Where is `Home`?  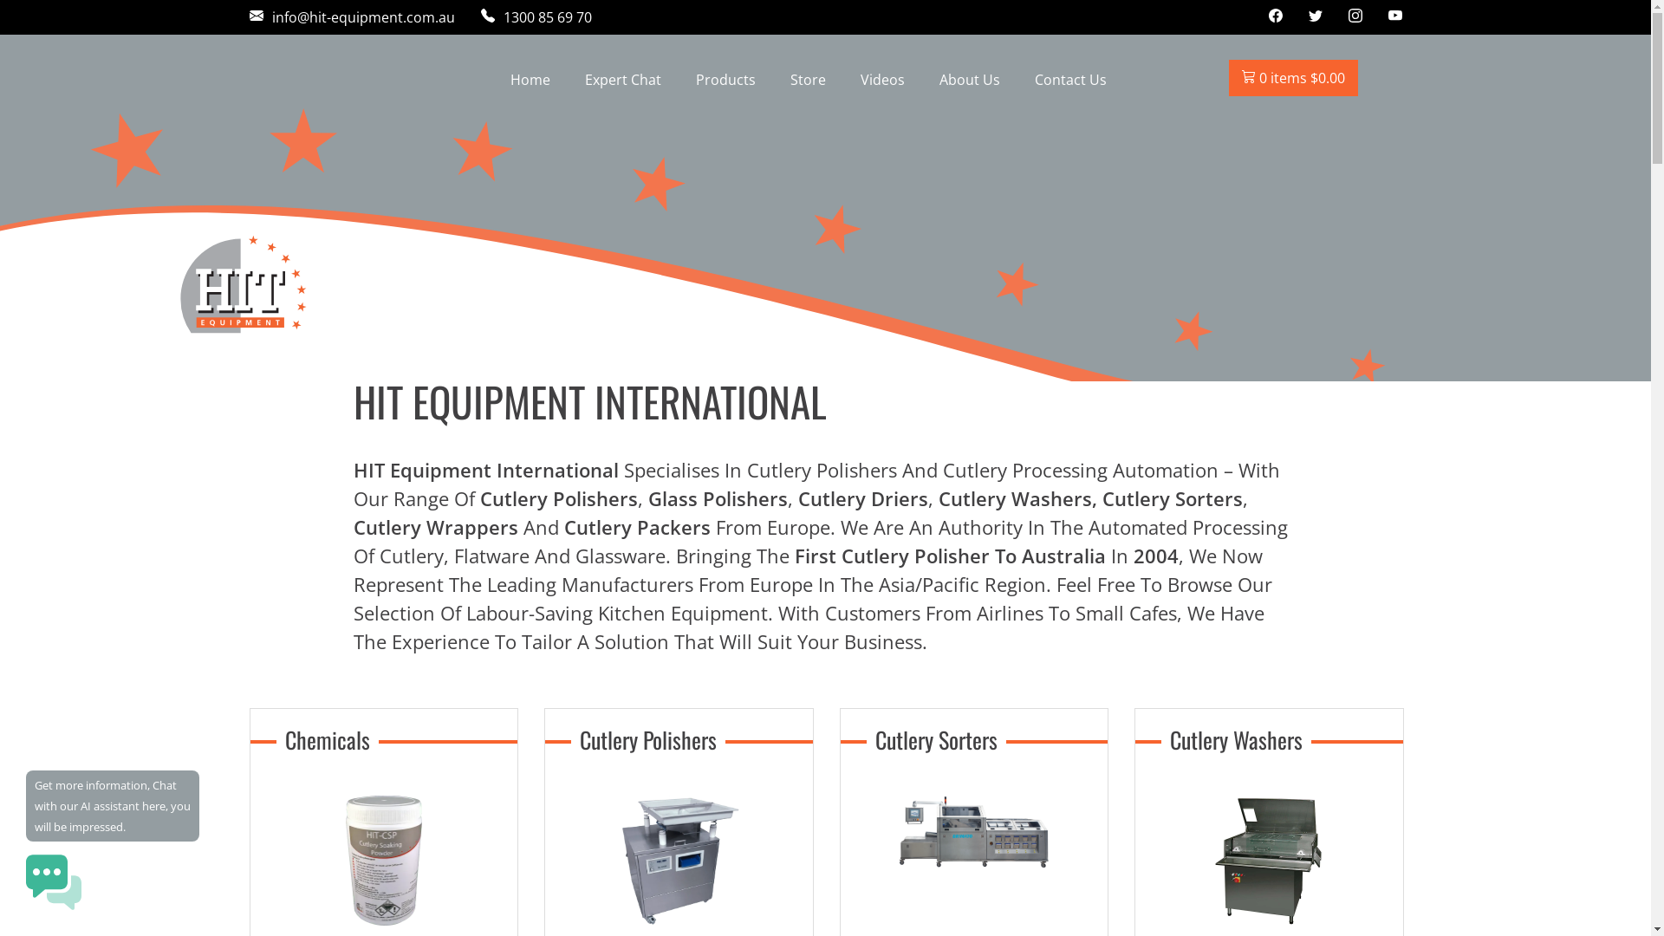
Home is located at coordinates (530, 80).